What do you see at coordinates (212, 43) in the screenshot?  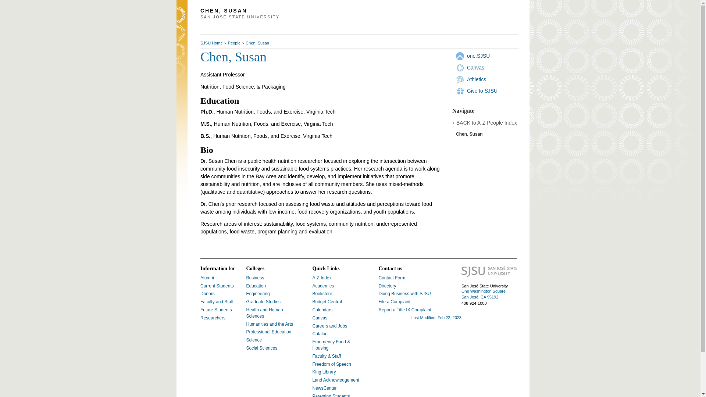 I see `SJSU Home` at bounding box center [212, 43].